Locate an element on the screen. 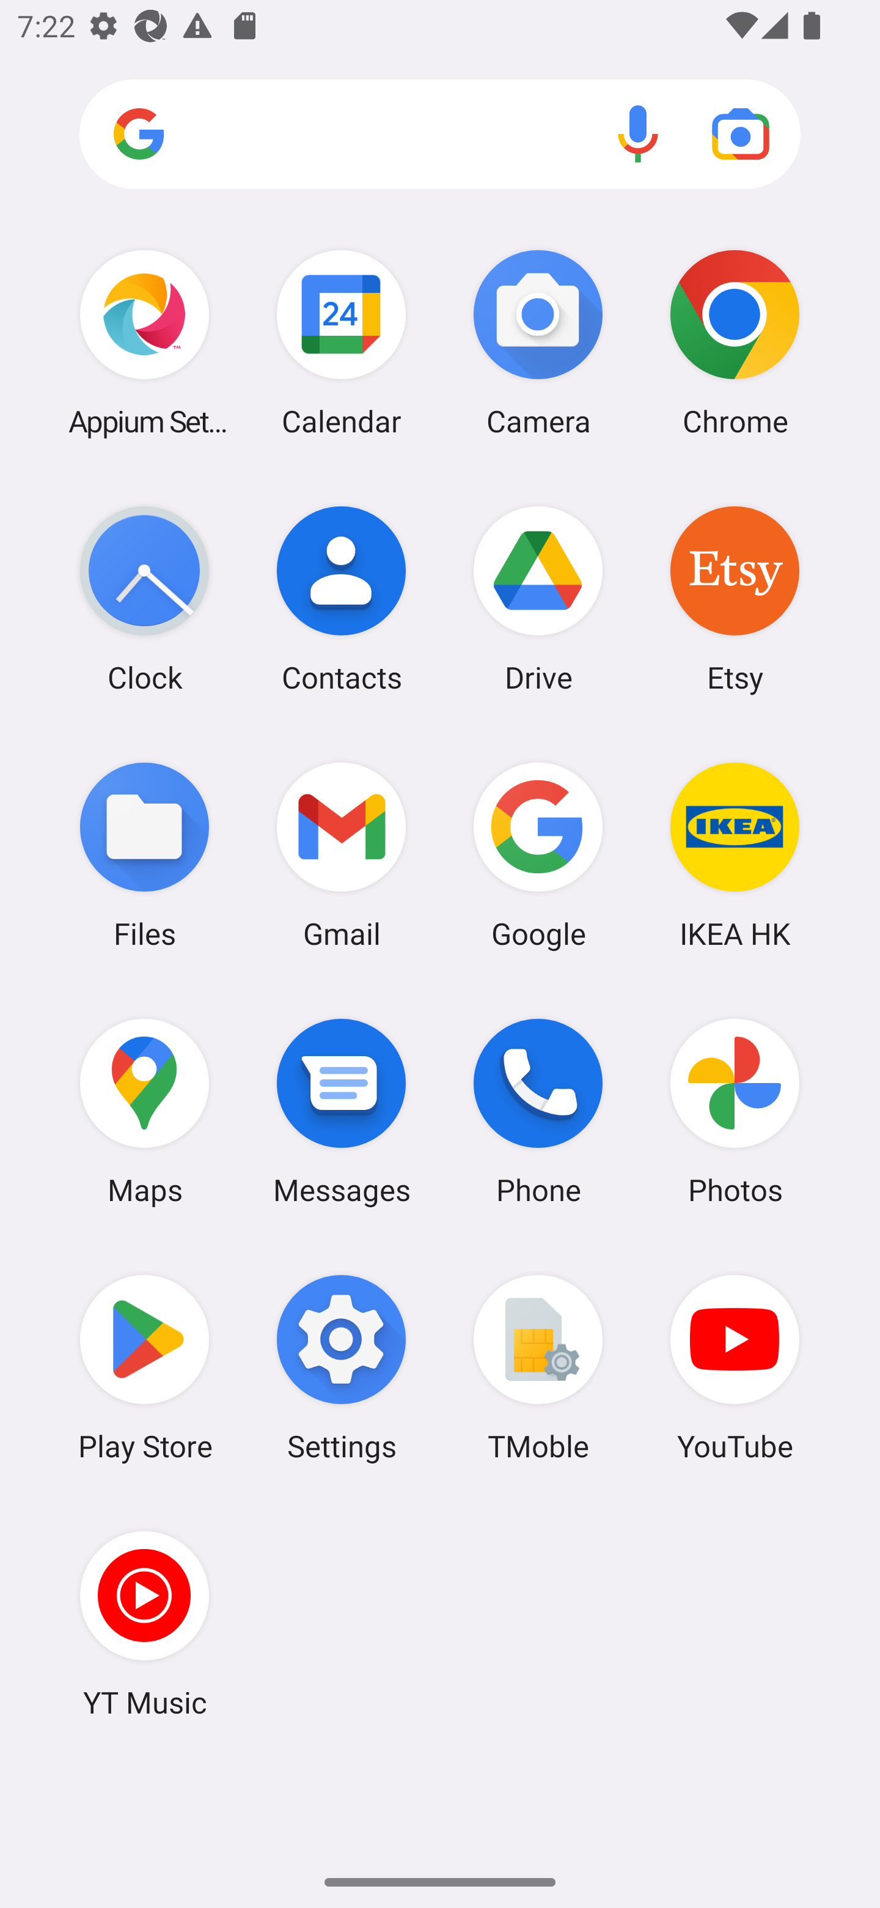 This screenshot has width=880, height=1908. YouTube is located at coordinates (735, 1368).